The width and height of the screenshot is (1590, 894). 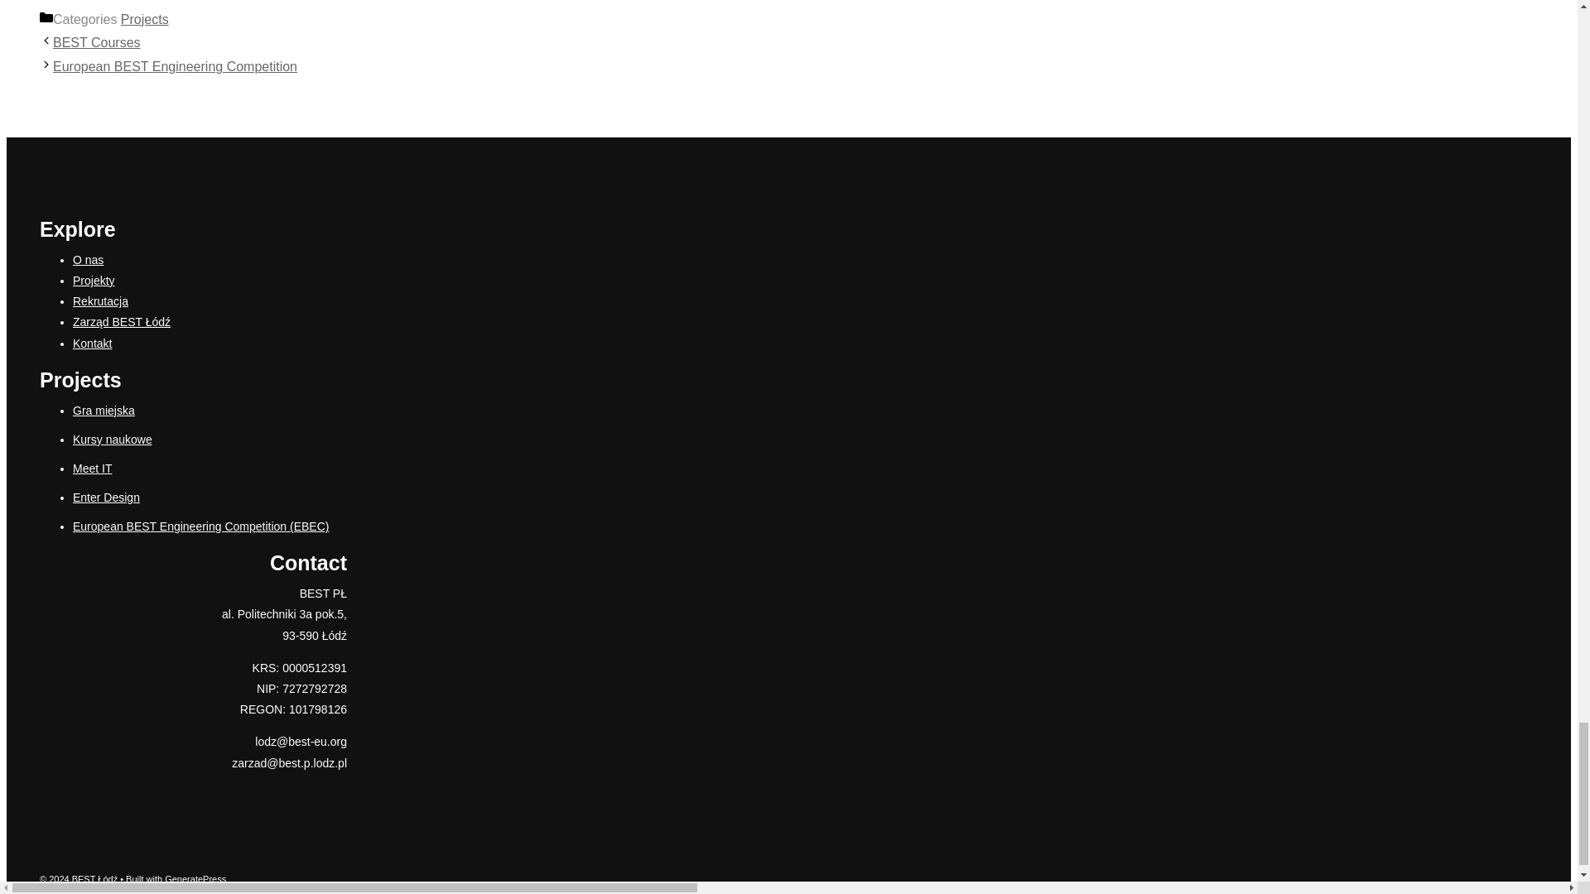 I want to click on GeneratePress, so click(x=195, y=879).